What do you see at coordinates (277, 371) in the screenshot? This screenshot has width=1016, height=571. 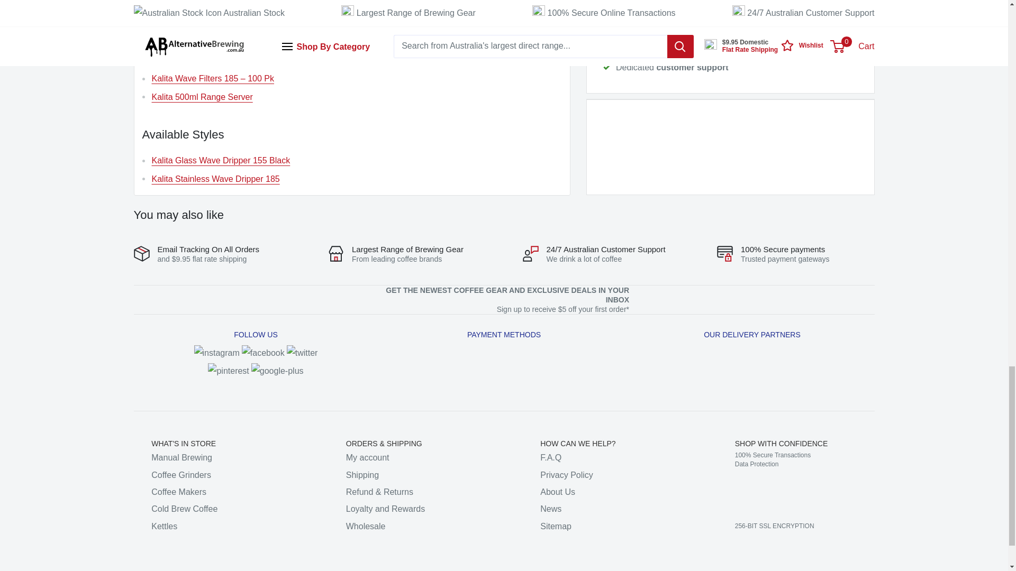 I see `YouTube` at bounding box center [277, 371].